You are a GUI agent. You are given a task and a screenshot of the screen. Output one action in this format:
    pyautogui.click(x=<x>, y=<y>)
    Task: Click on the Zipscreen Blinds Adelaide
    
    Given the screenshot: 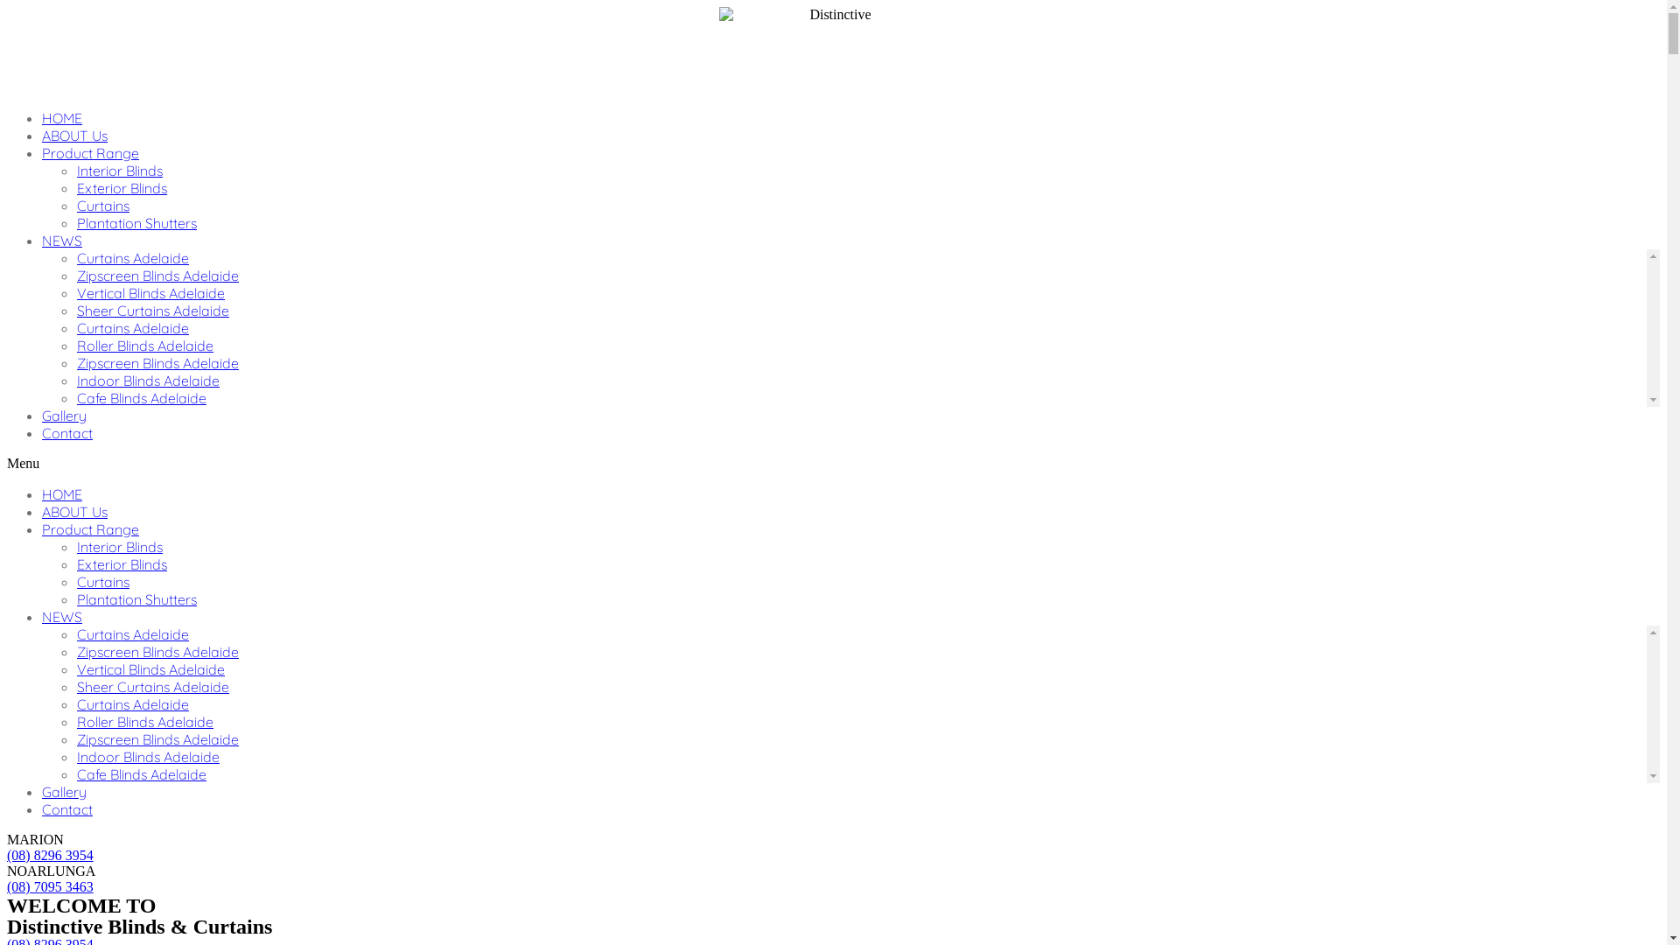 What is the action you would take?
    pyautogui.click(x=157, y=652)
    